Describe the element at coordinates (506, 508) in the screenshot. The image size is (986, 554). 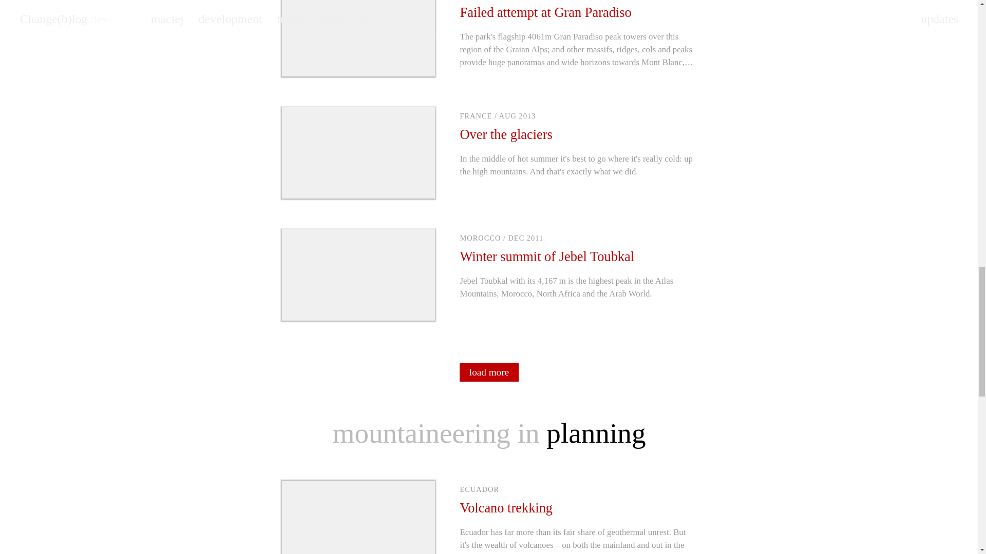
I see `Volcano trekking` at that location.